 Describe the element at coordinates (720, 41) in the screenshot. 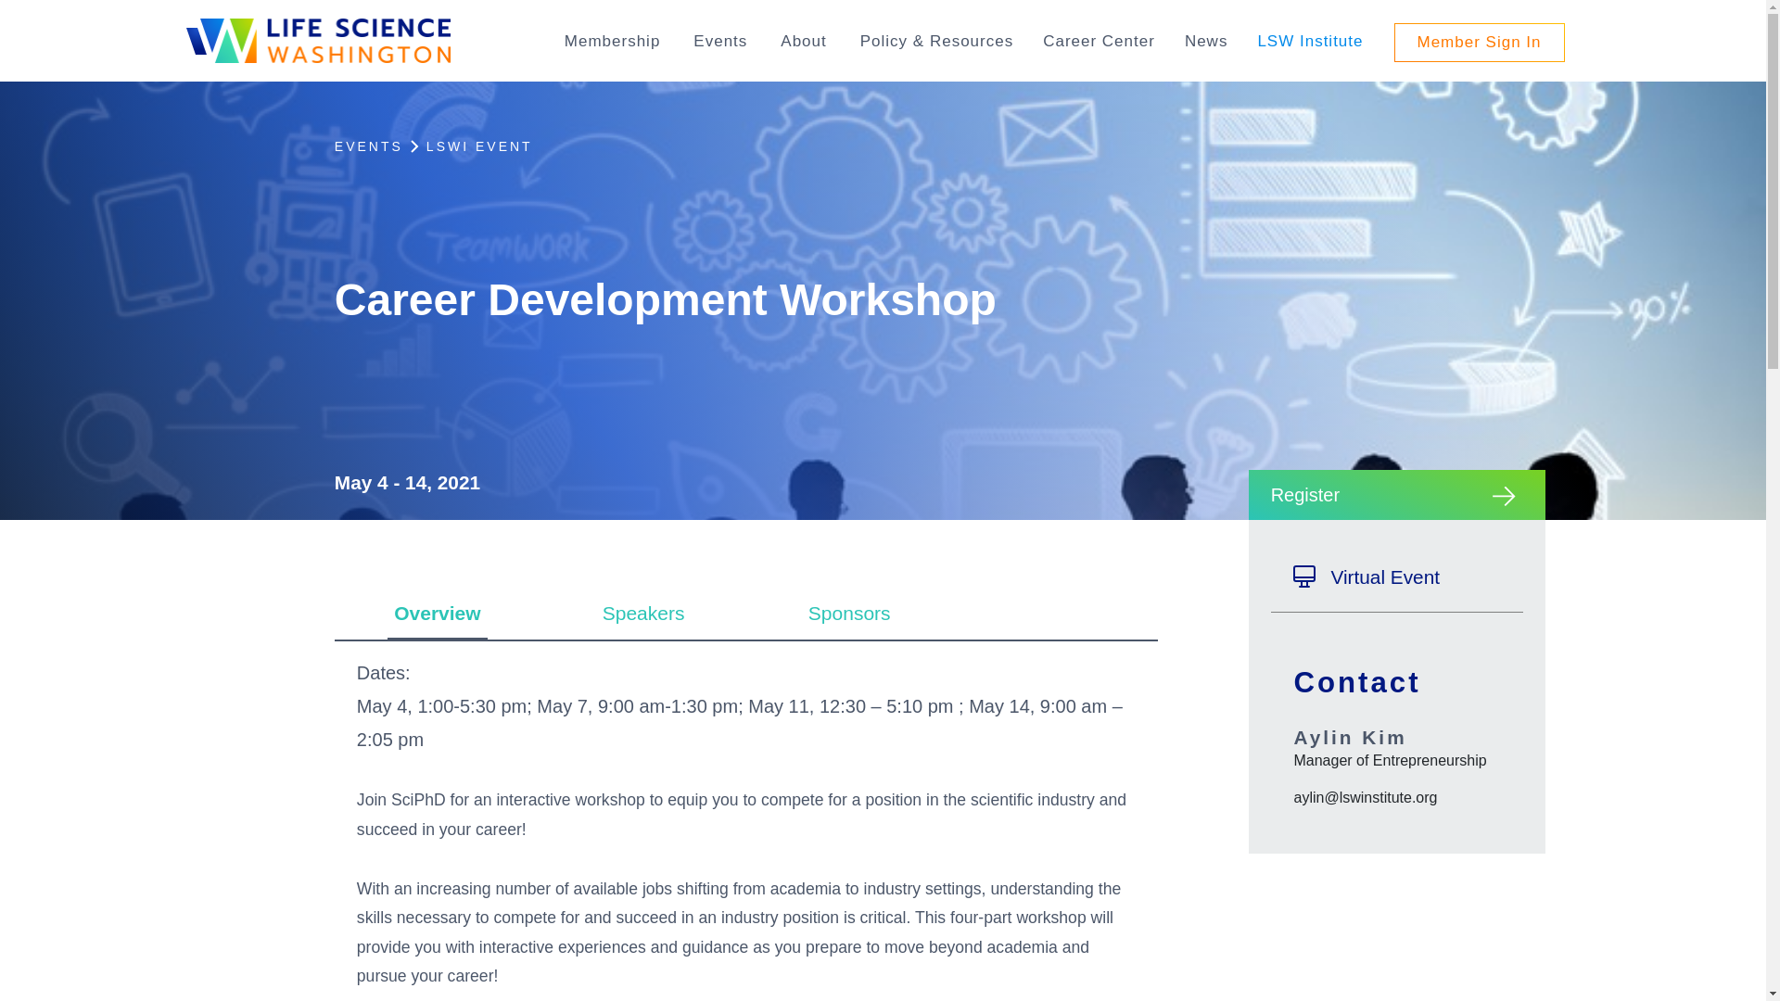

I see `Events` at that location.